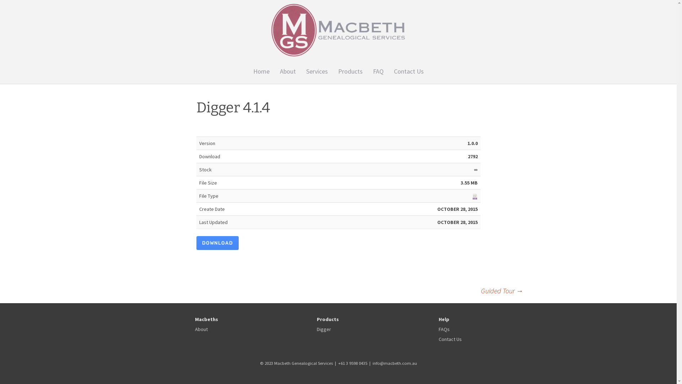  I want to click on Services, so click(317, 72).